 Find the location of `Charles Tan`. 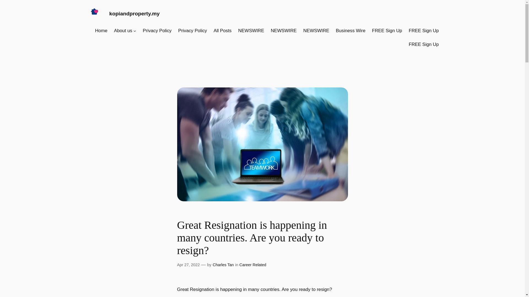

Charles Tan is located at coordinates (223, 265).